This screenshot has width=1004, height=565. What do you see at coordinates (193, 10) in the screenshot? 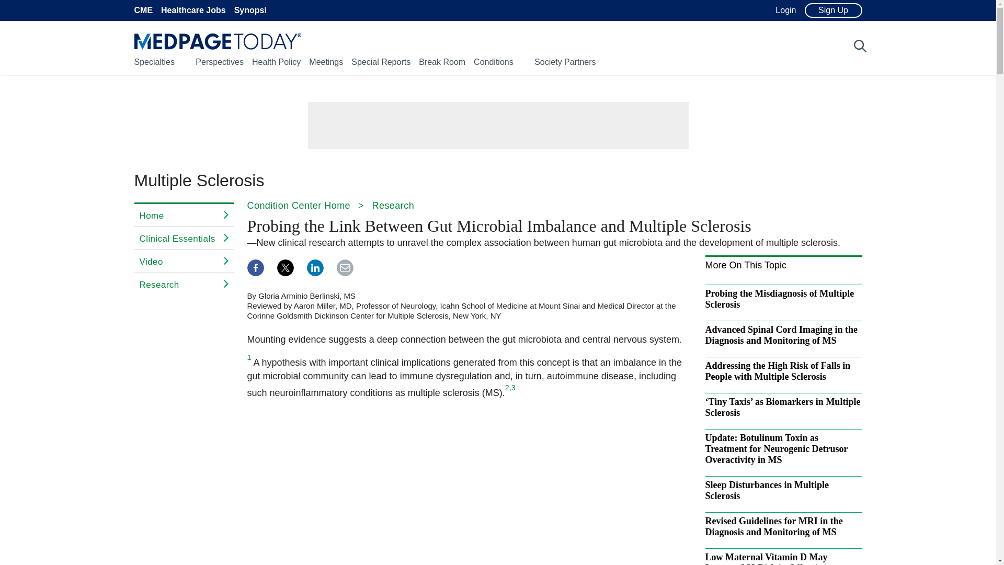
I see `Healthcare Jobs` at bounding box center [193, 10].